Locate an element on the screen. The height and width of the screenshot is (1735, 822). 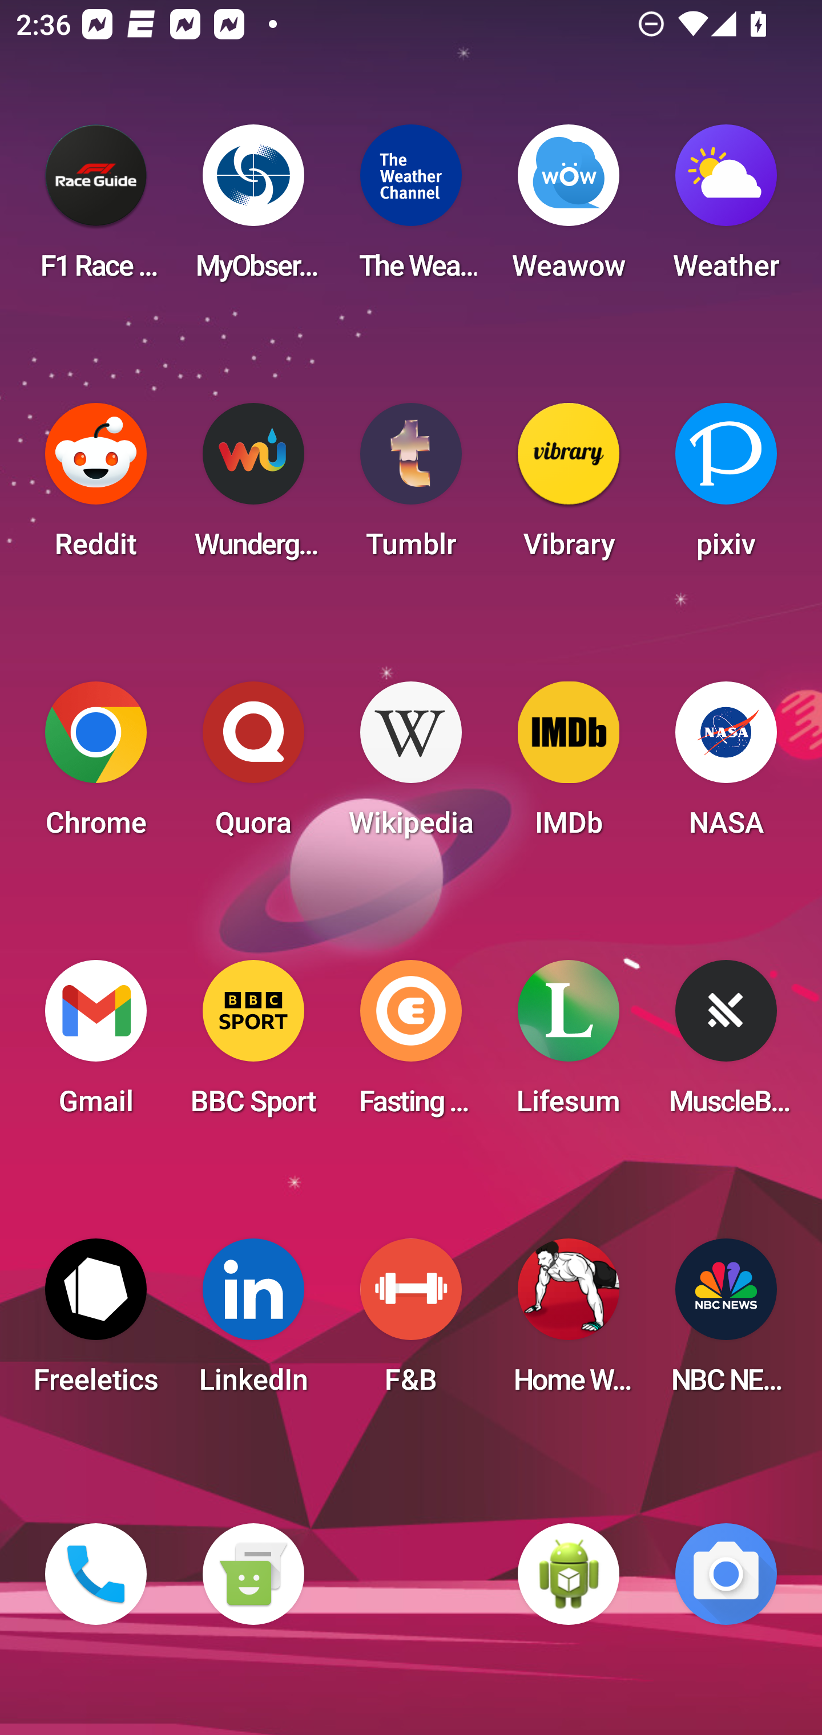
WebView Browser Tester is located at coordinates (569, 1574).